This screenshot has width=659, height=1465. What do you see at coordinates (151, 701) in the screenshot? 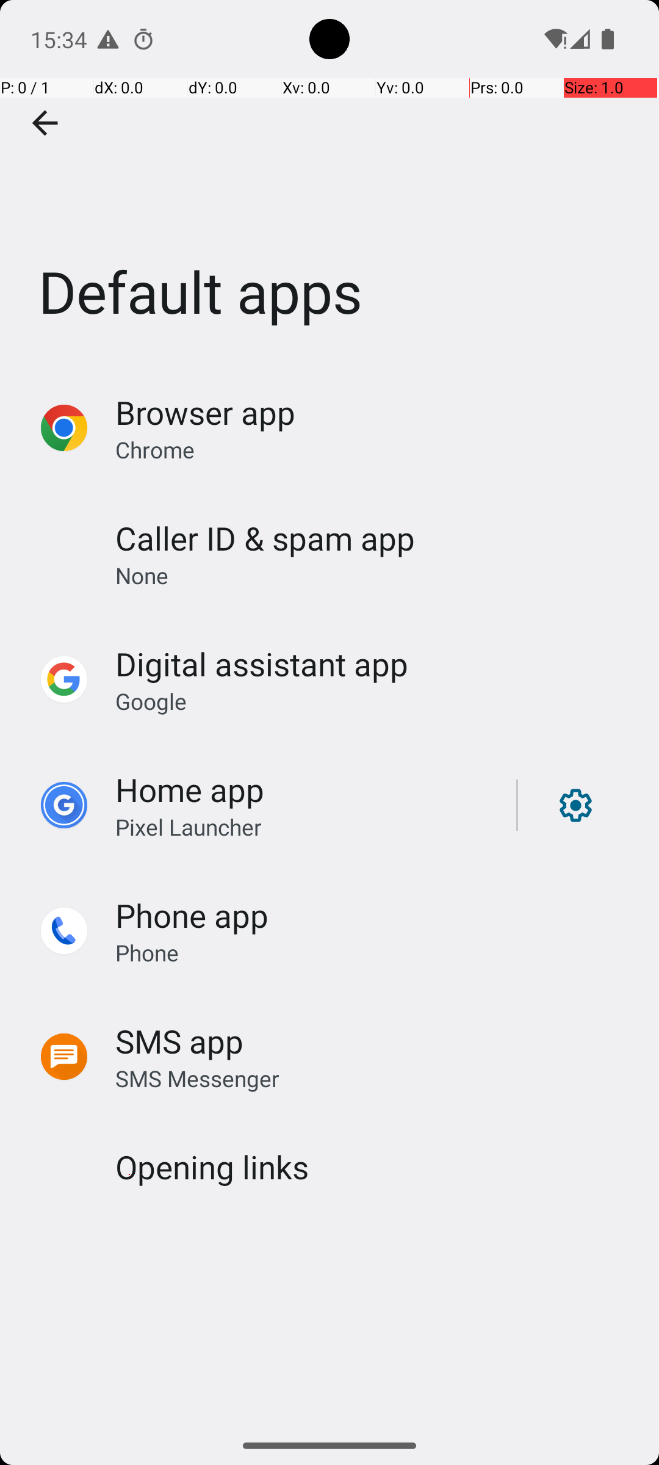
I see `Google` at bounding box center [151, 701].